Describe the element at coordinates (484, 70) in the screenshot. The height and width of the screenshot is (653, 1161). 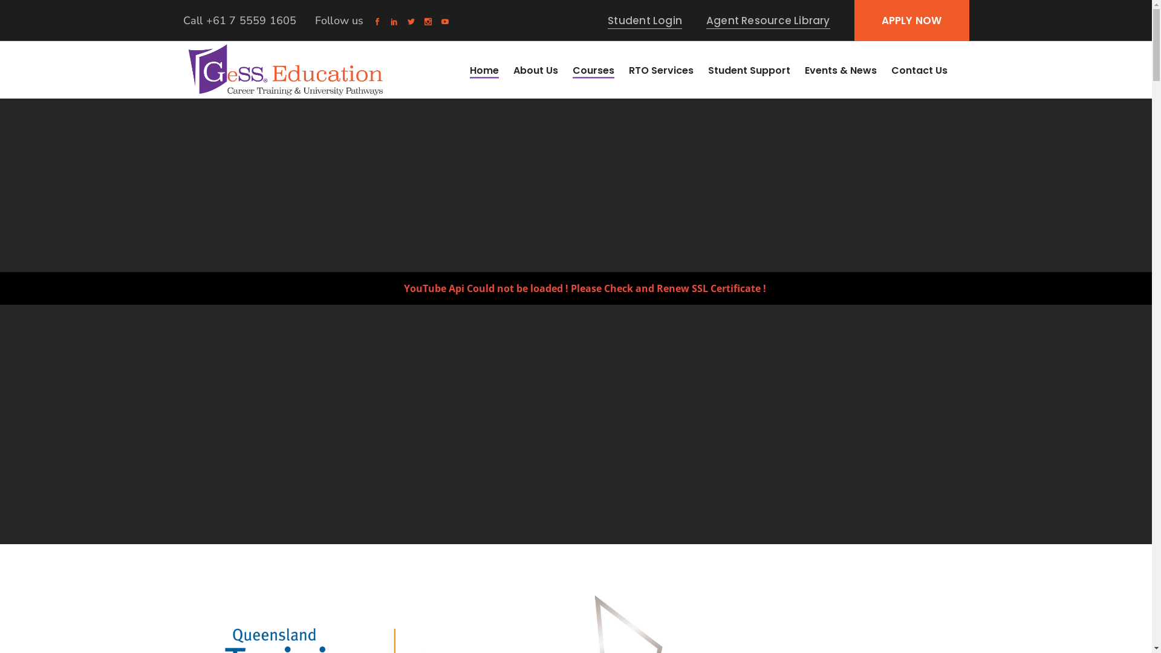
I see `Home` at that location.